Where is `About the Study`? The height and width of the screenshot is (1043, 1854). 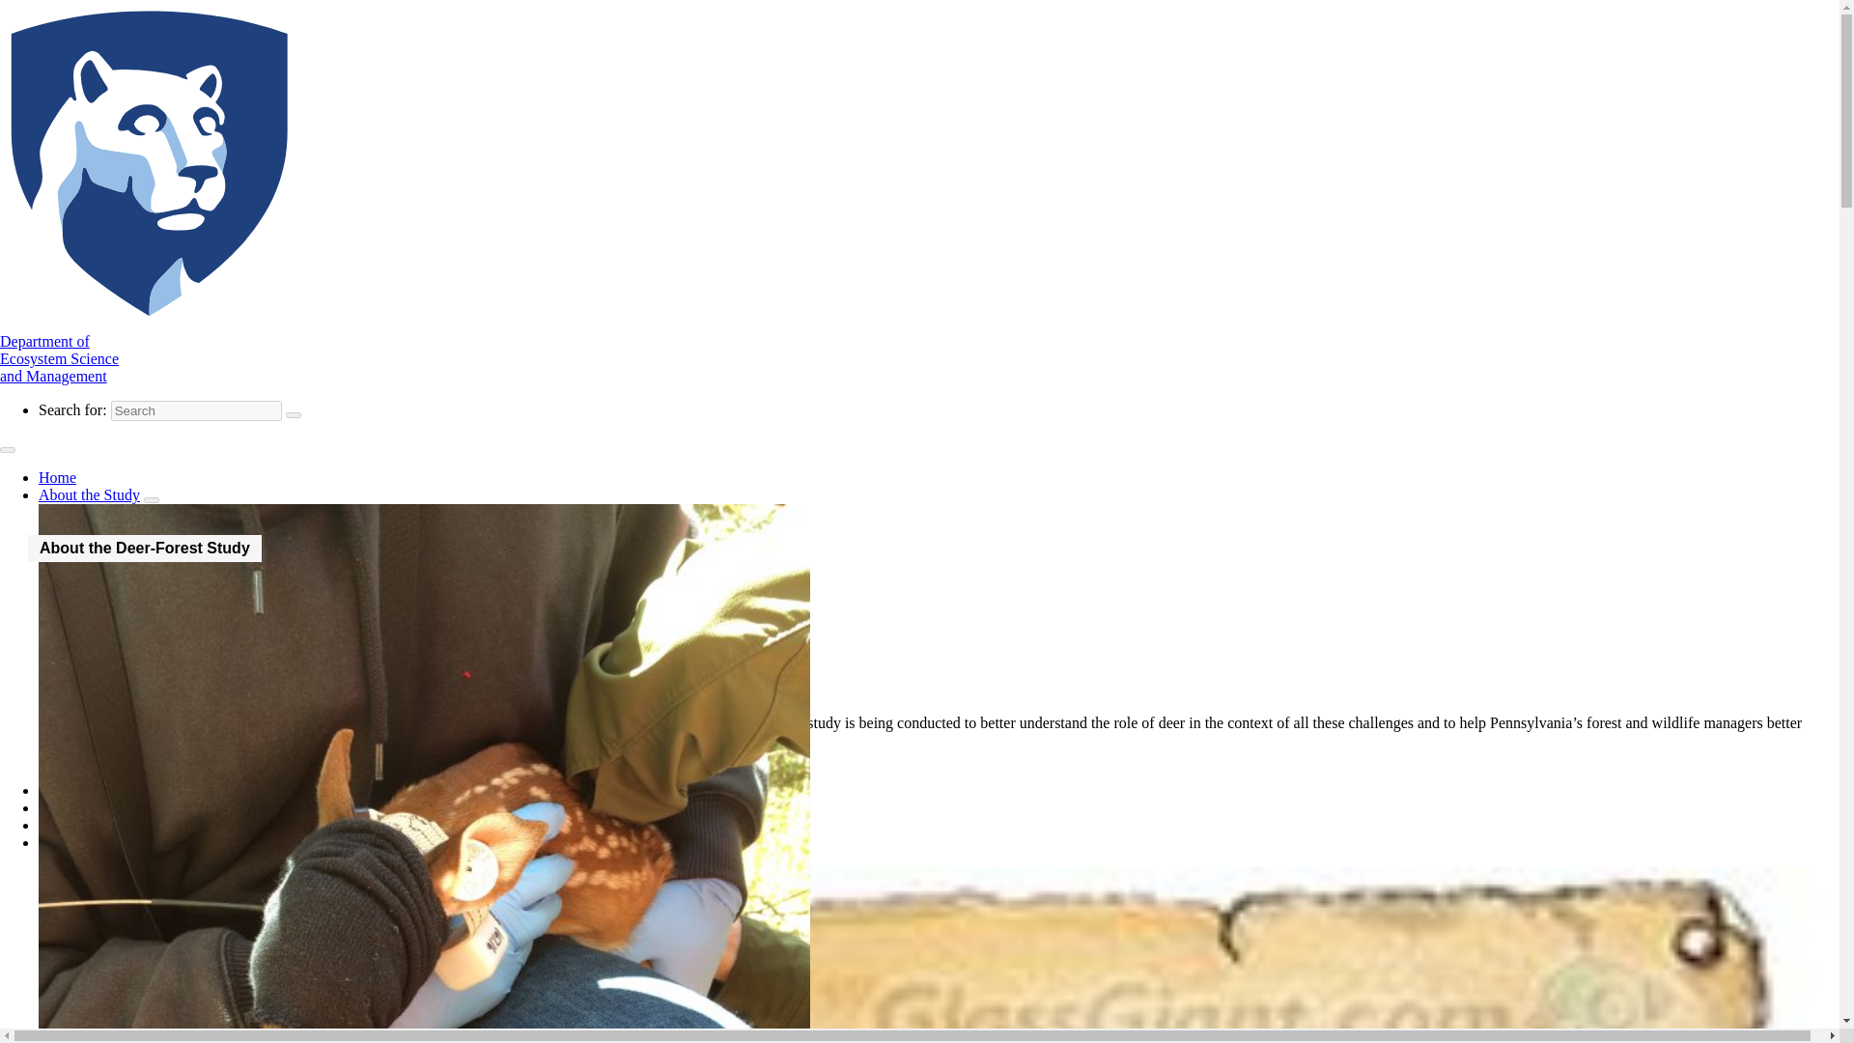
About the Study is located at coordinates (140, 630).